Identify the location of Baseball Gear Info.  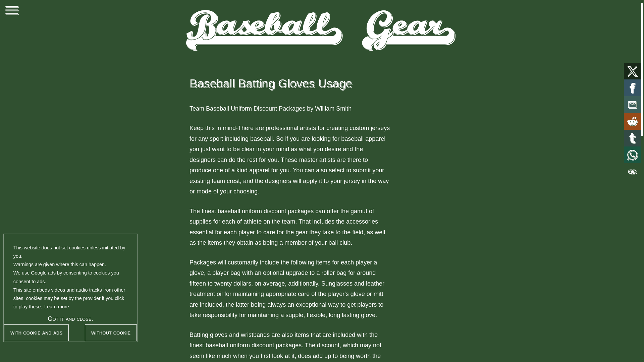
(320, 28).